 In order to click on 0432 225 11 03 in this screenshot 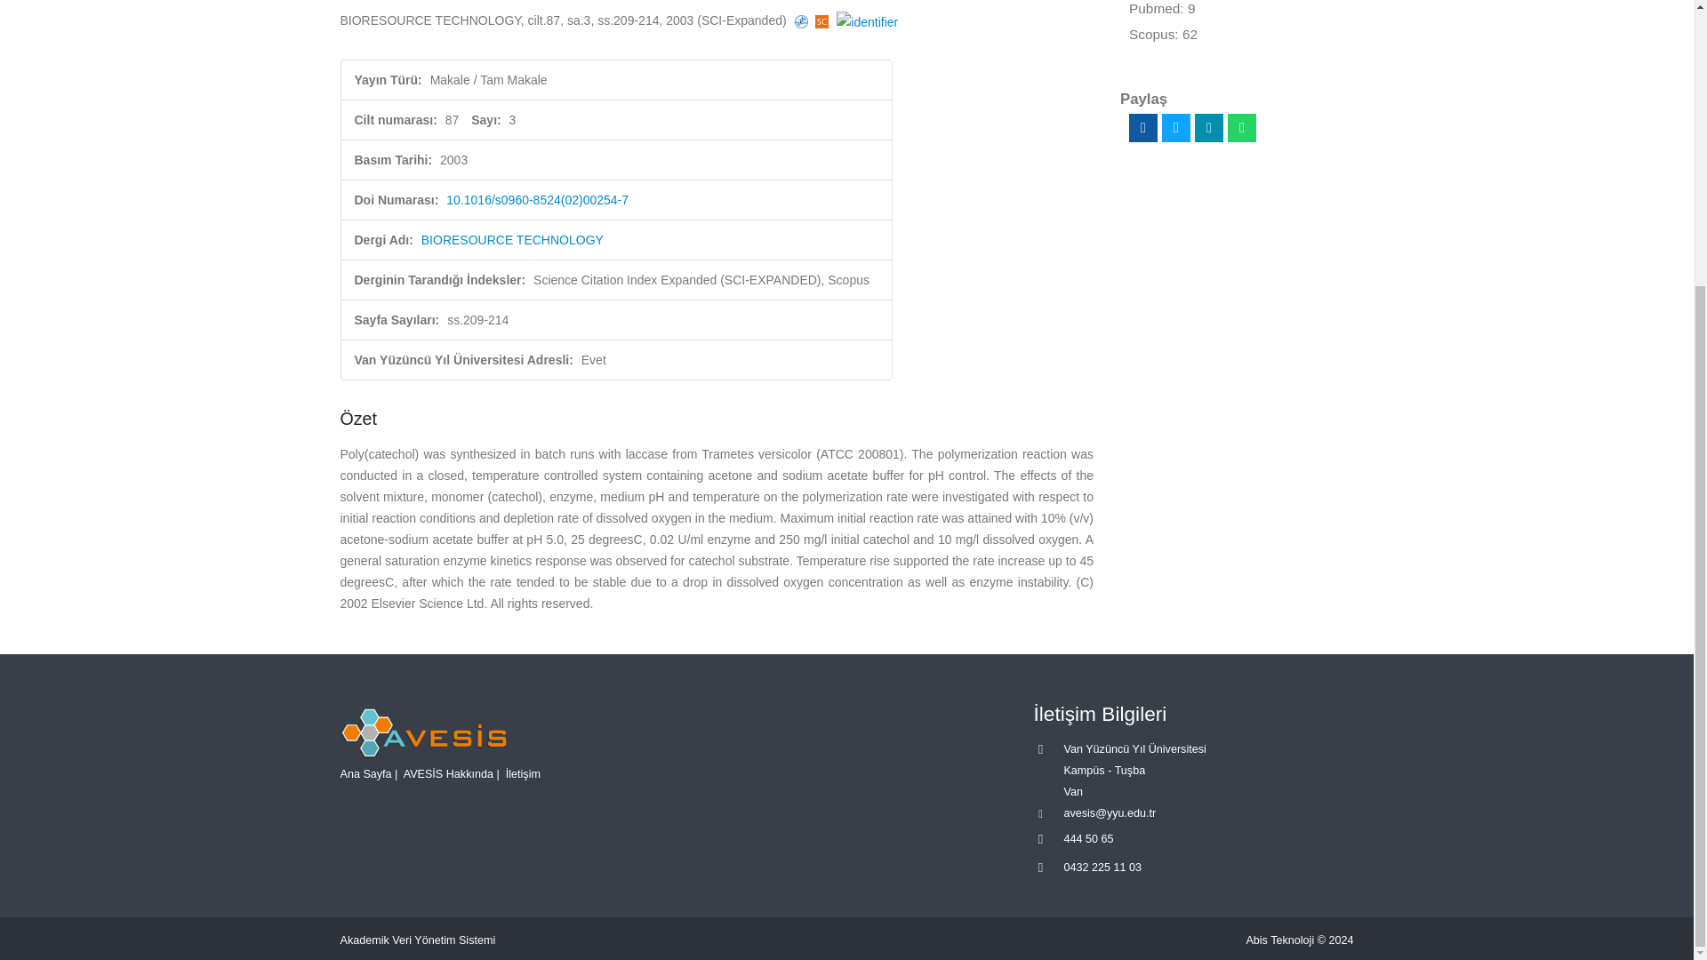, I will do `click(1102, 867)`.